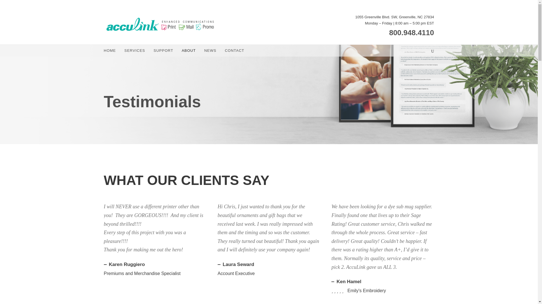  Describe the element at coordinates (134, 52) in the screenshot. I see `SERVICES` at that location.